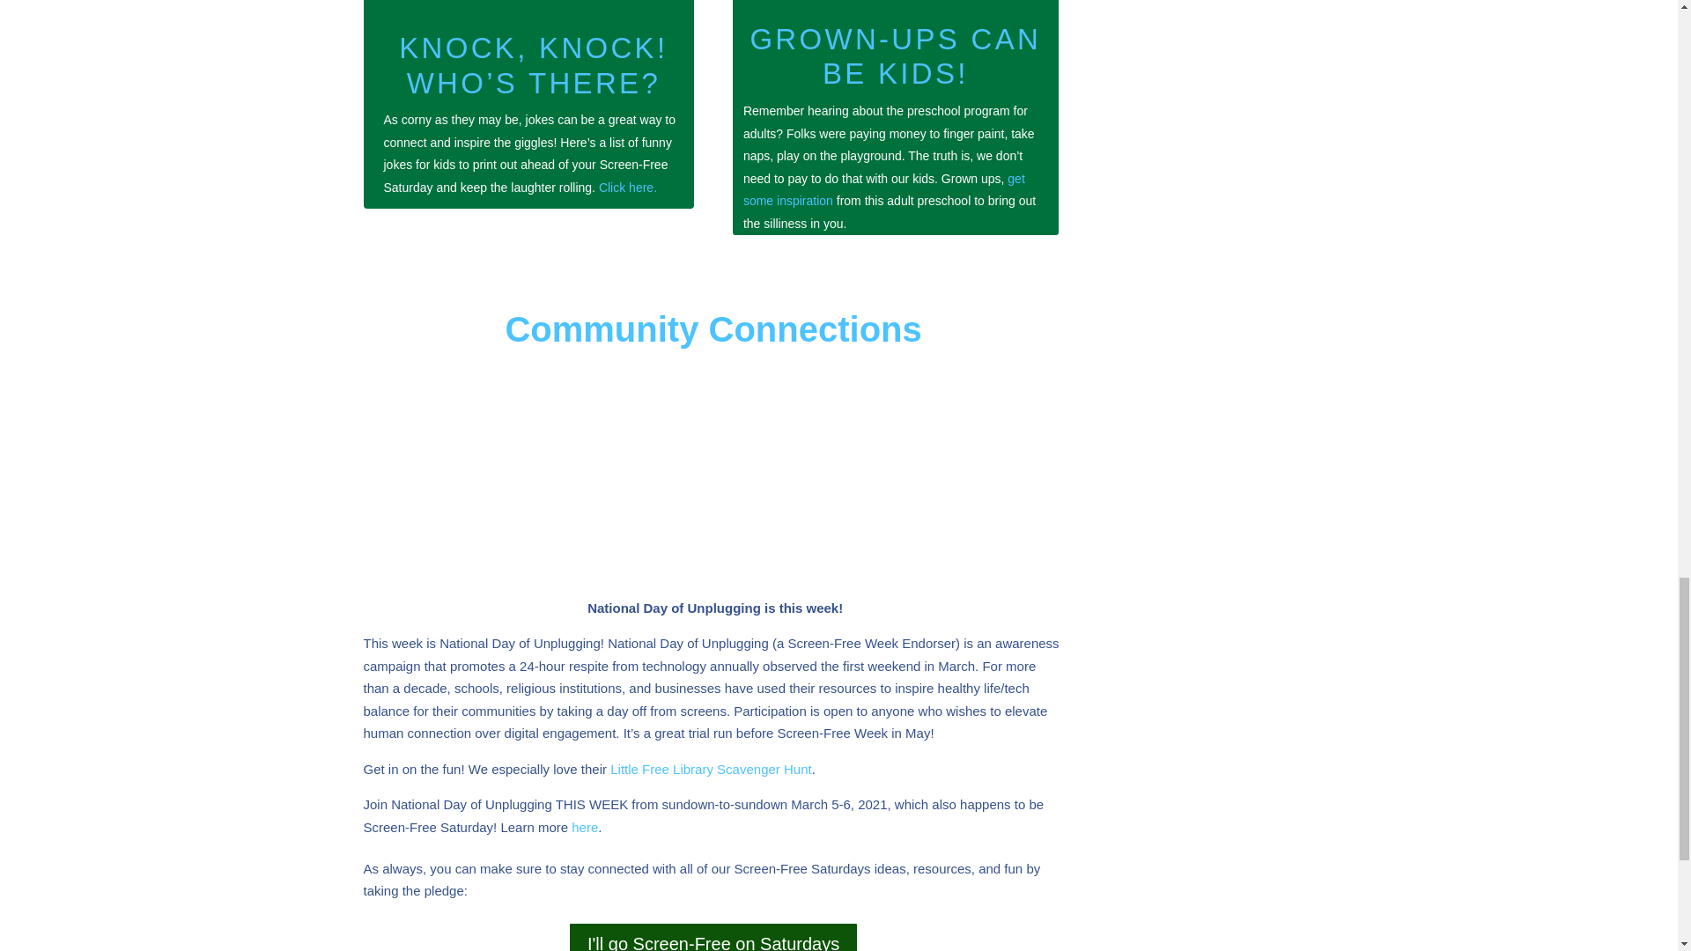  I want to click on get some inspiration, so click(884, 190).